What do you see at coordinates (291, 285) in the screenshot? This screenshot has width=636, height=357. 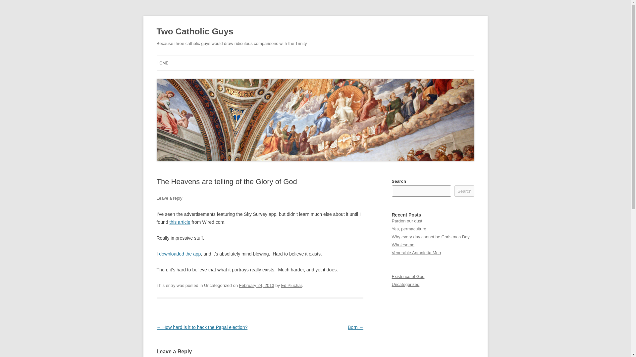 I see `Ed Pluchar` at bounding box center [291, 285].